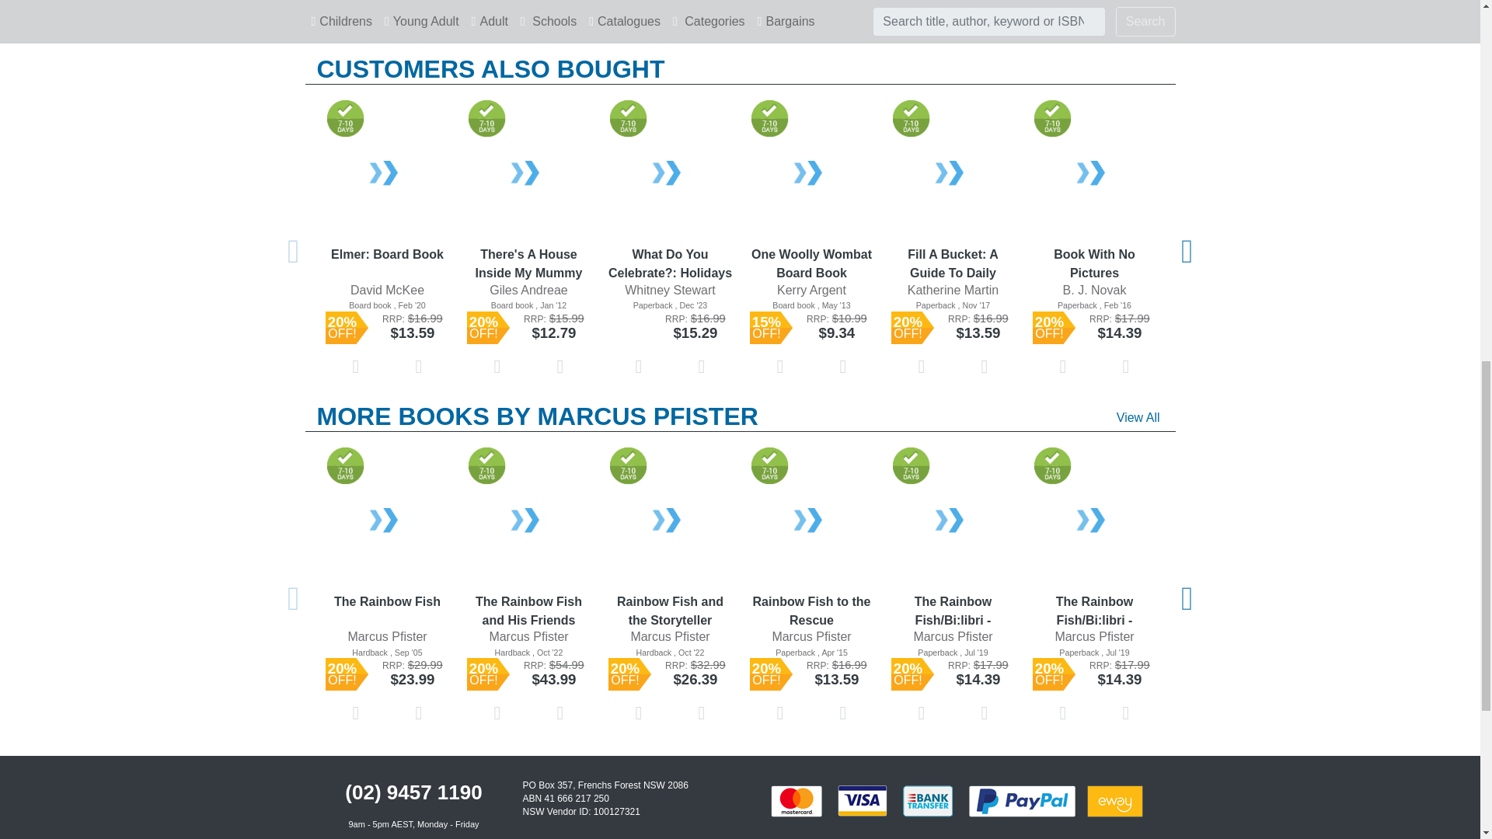 The width and height of the screenshot is (1492, 839). Describe the element at coordinates (387, 263) in the screenshot. I see `Elmer: Board Book` at that location.